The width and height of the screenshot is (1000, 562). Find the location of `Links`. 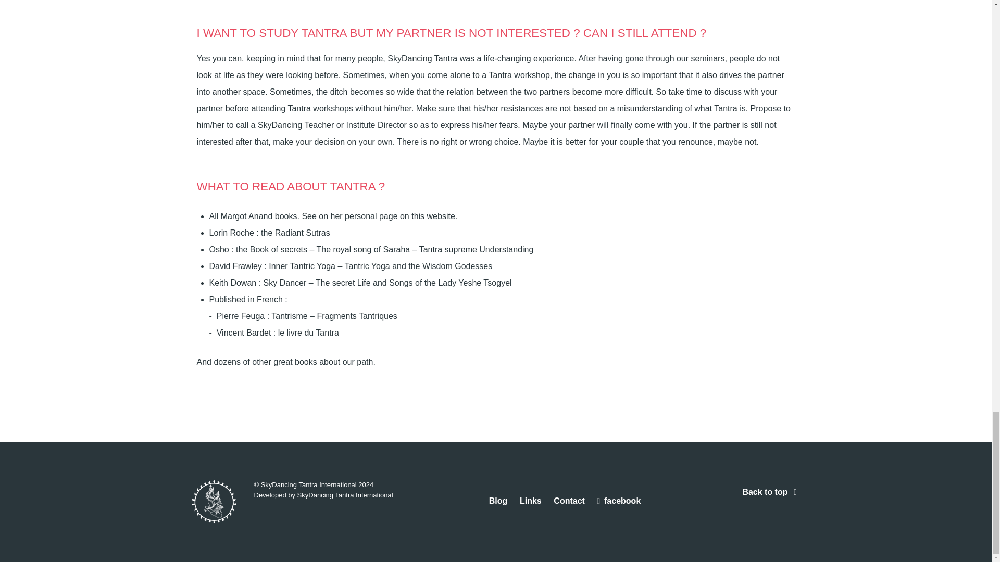

Links is located at coordinates (531, 501).